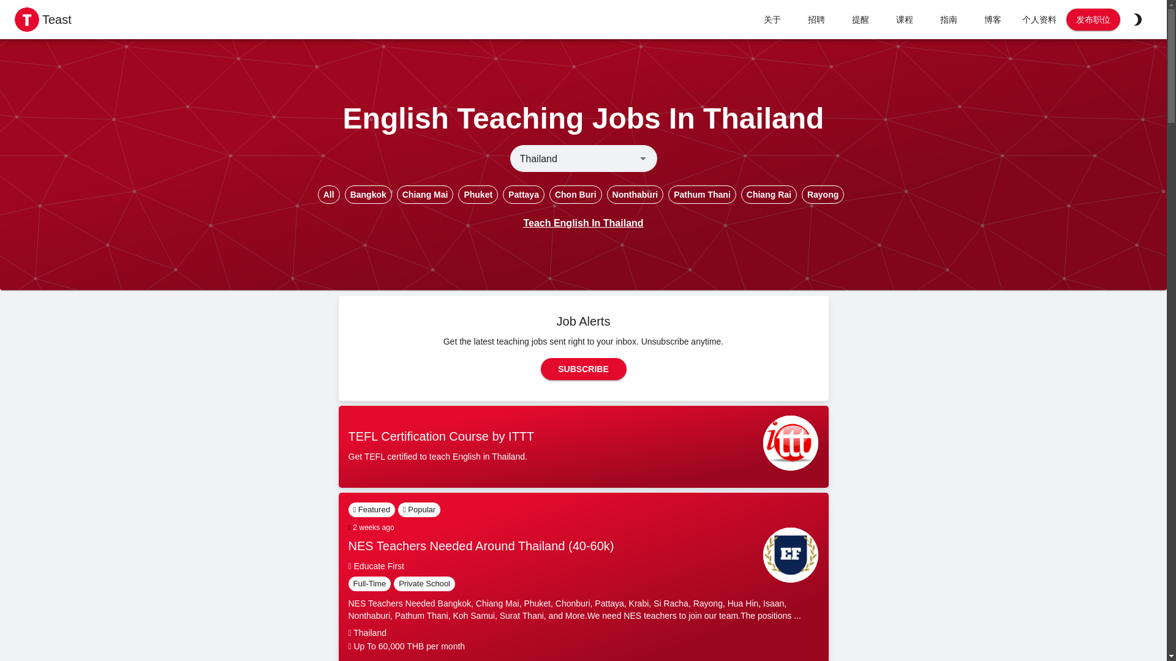 This screenshot has width=1176, height=661. Describe the element at coordinates (823, 195) in the screenshot. I see `Rayong` at that location.